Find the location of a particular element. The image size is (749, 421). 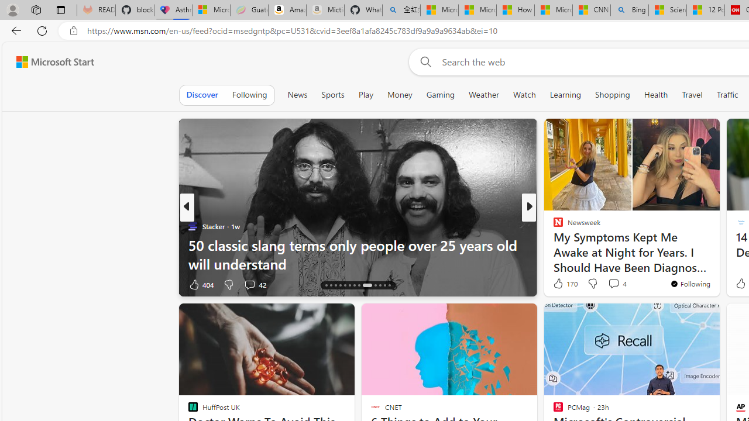

AutomationID: tab-25 is located at coordinates (384, 285).